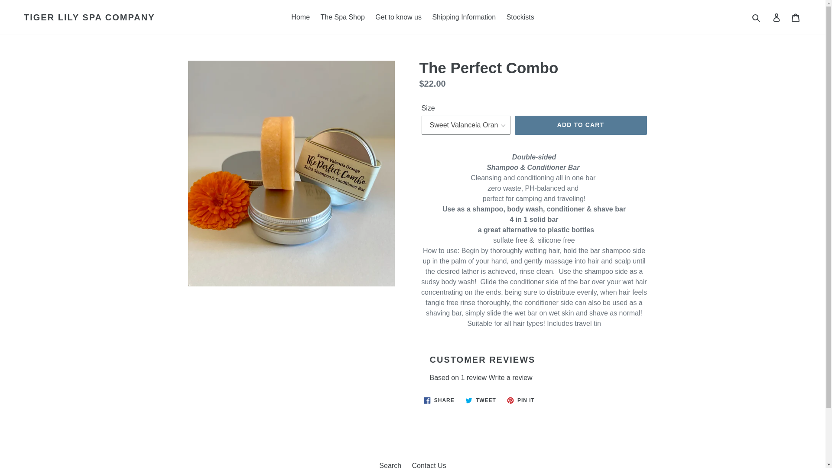 Image resolution: width=832 pixels, height=468 pixels. I want to click on Stockists, so click(757, 17).